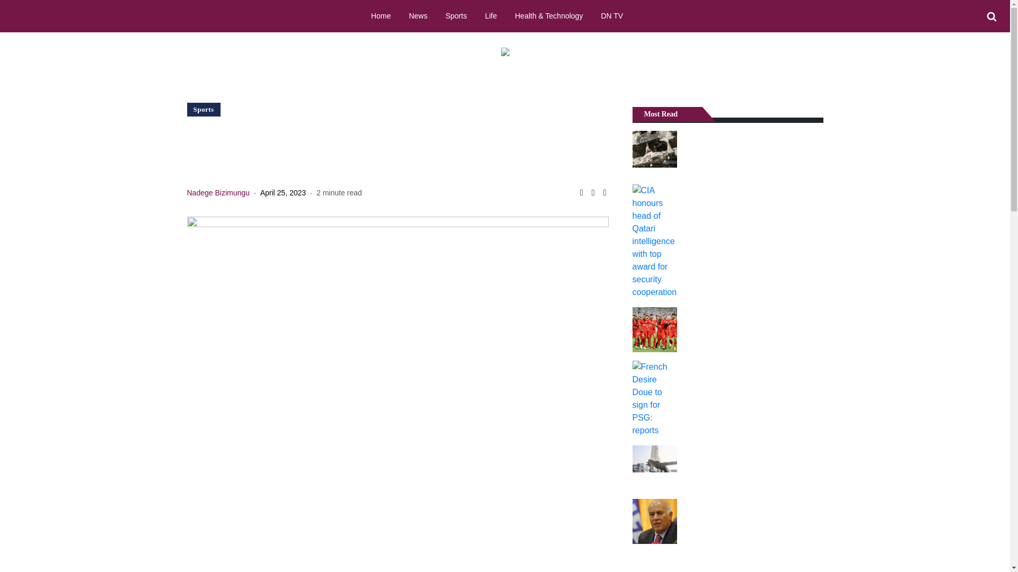 The height and width of the screenshot is (572, 1018). What do you see at coordinates (381, 15) in the screenshot?
I see `Home` at bounding box center [381, 15].